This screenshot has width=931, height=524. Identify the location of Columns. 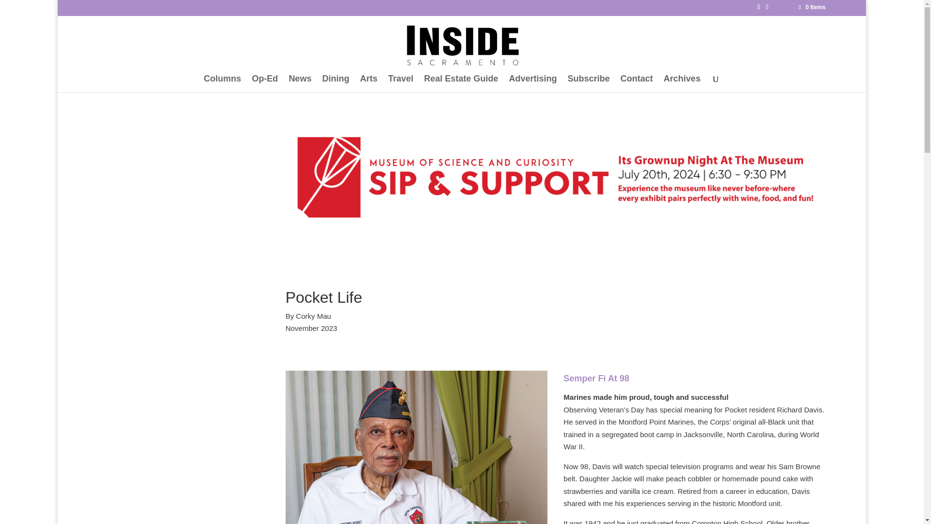
(222, 83).